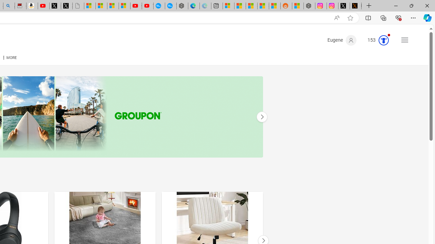  Describe the element at coordinates (43, 6) in the screenshot. I see `Day 1: Arriving in Yemen (surreal to be here) - YouTube` at that location.